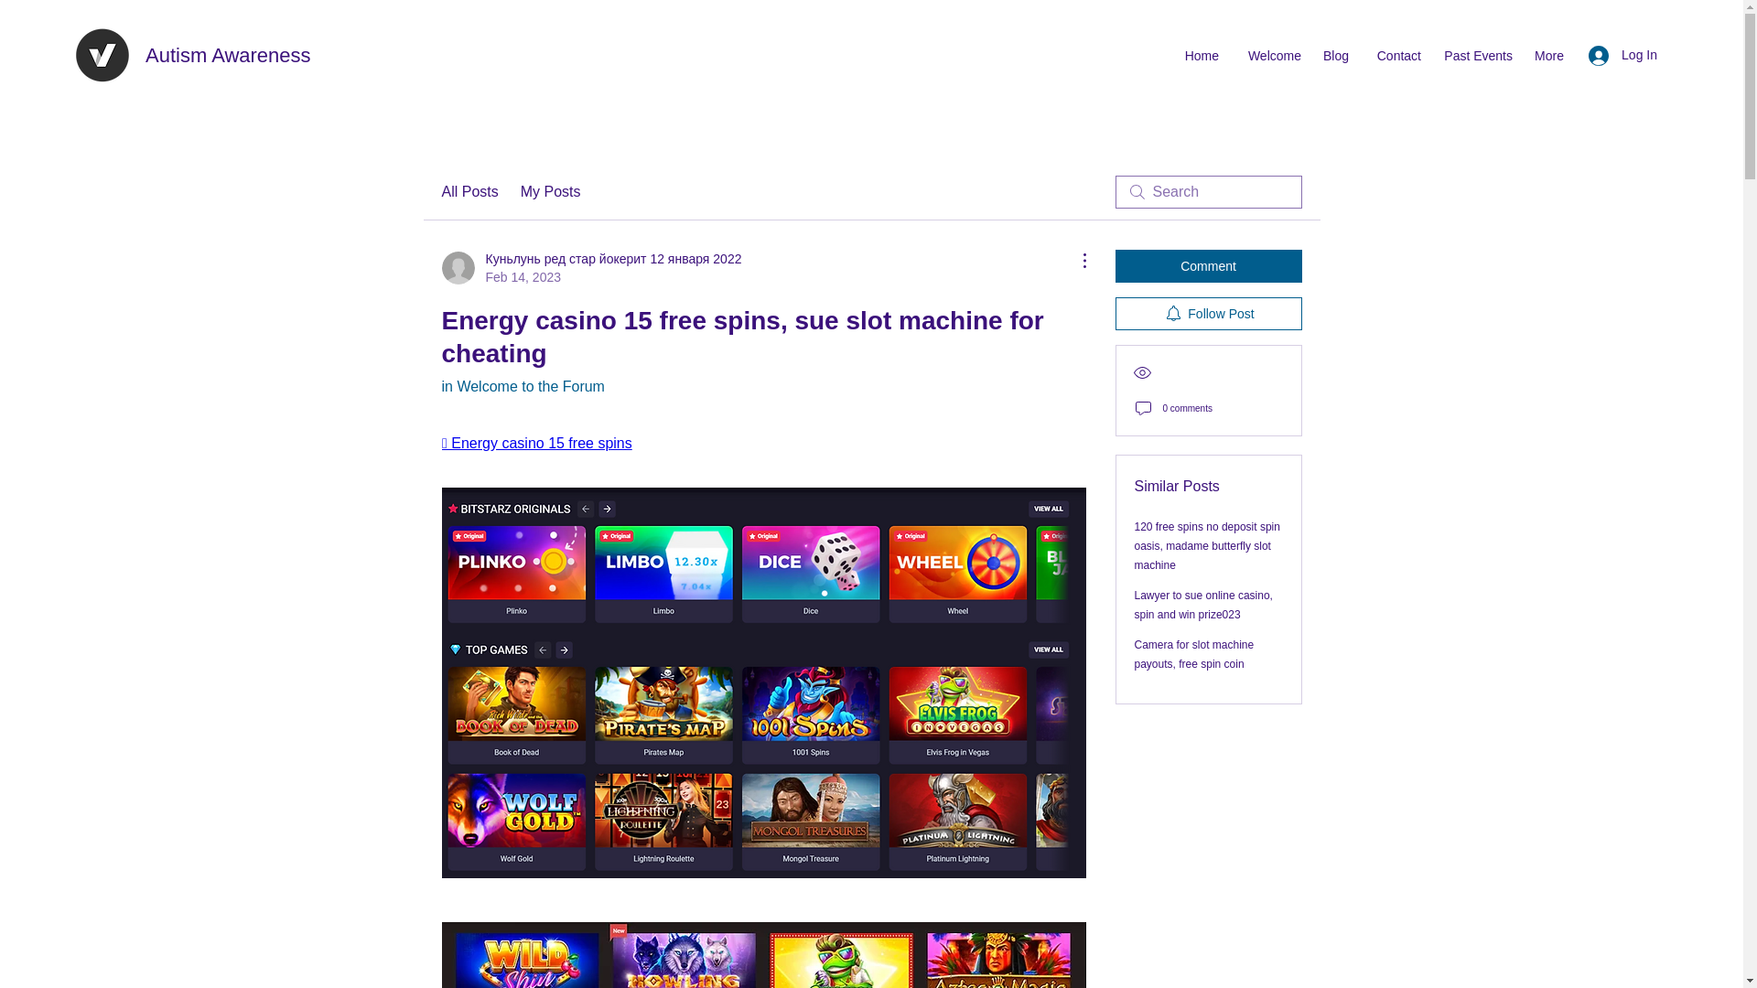  What do you see at coordinates (551, 192) in the screenshot?
I see `My Posts` at bounding box center [551, 192].